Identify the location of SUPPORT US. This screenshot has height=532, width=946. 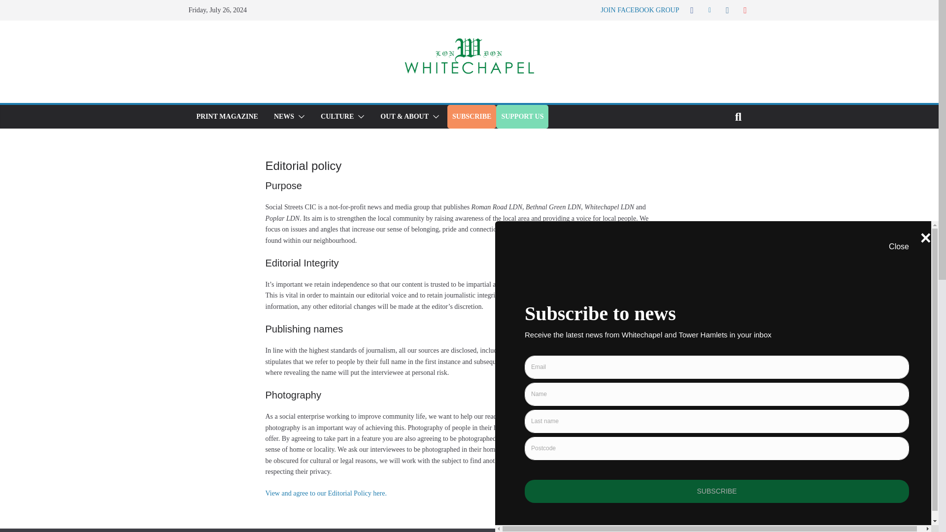
(522, 116).